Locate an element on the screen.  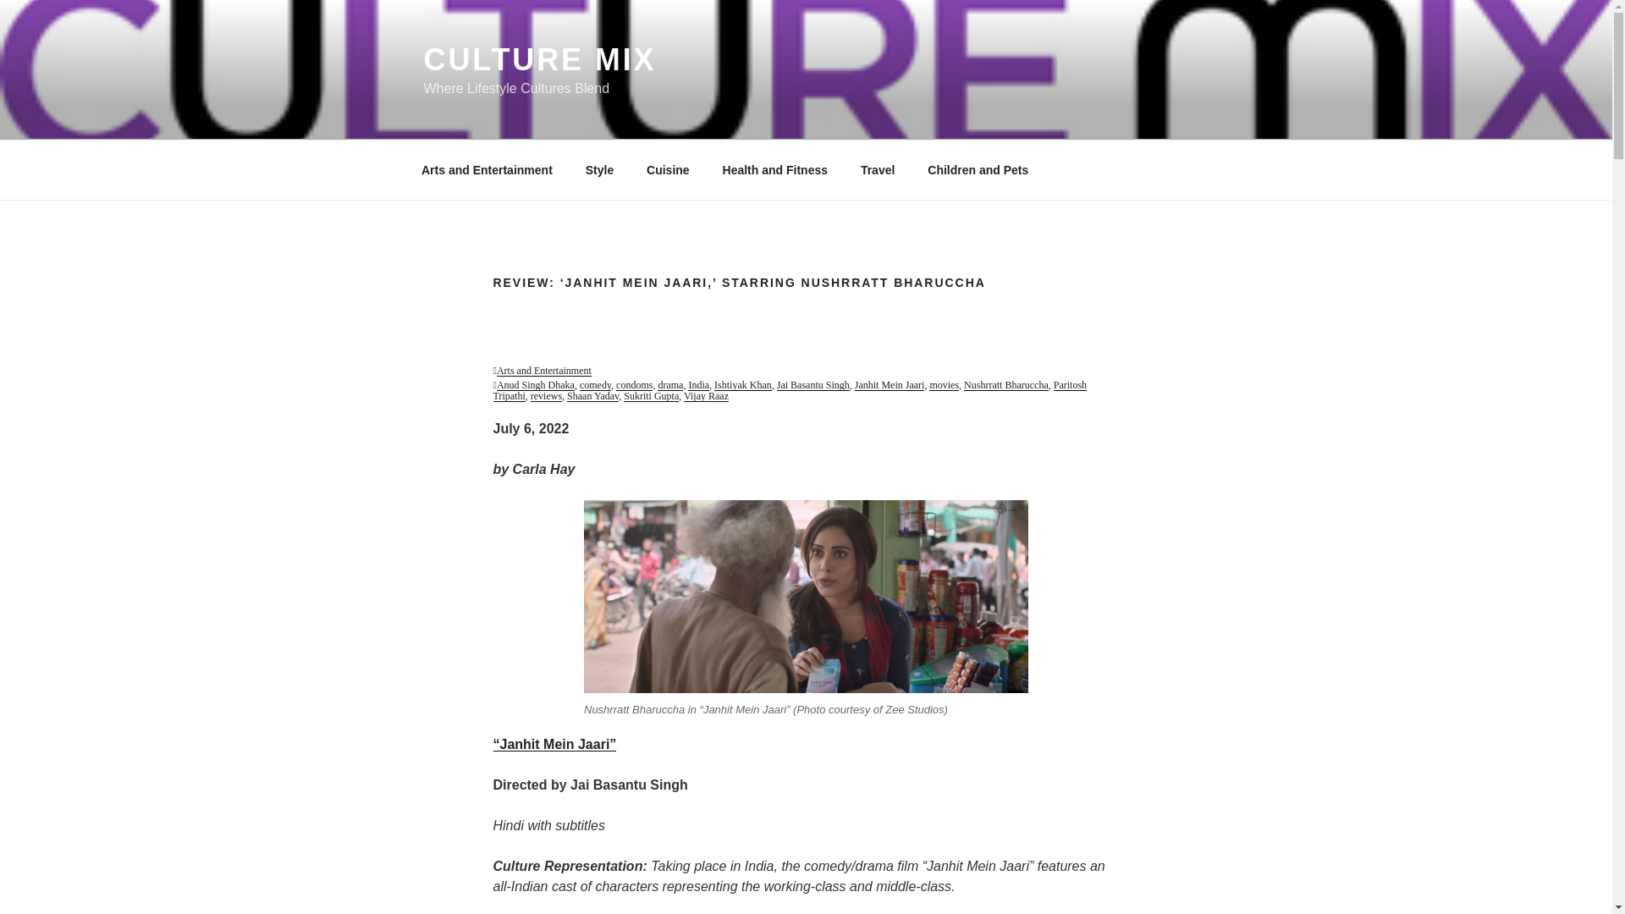
Arts and Entertainment is located at coordinates (543, 370).